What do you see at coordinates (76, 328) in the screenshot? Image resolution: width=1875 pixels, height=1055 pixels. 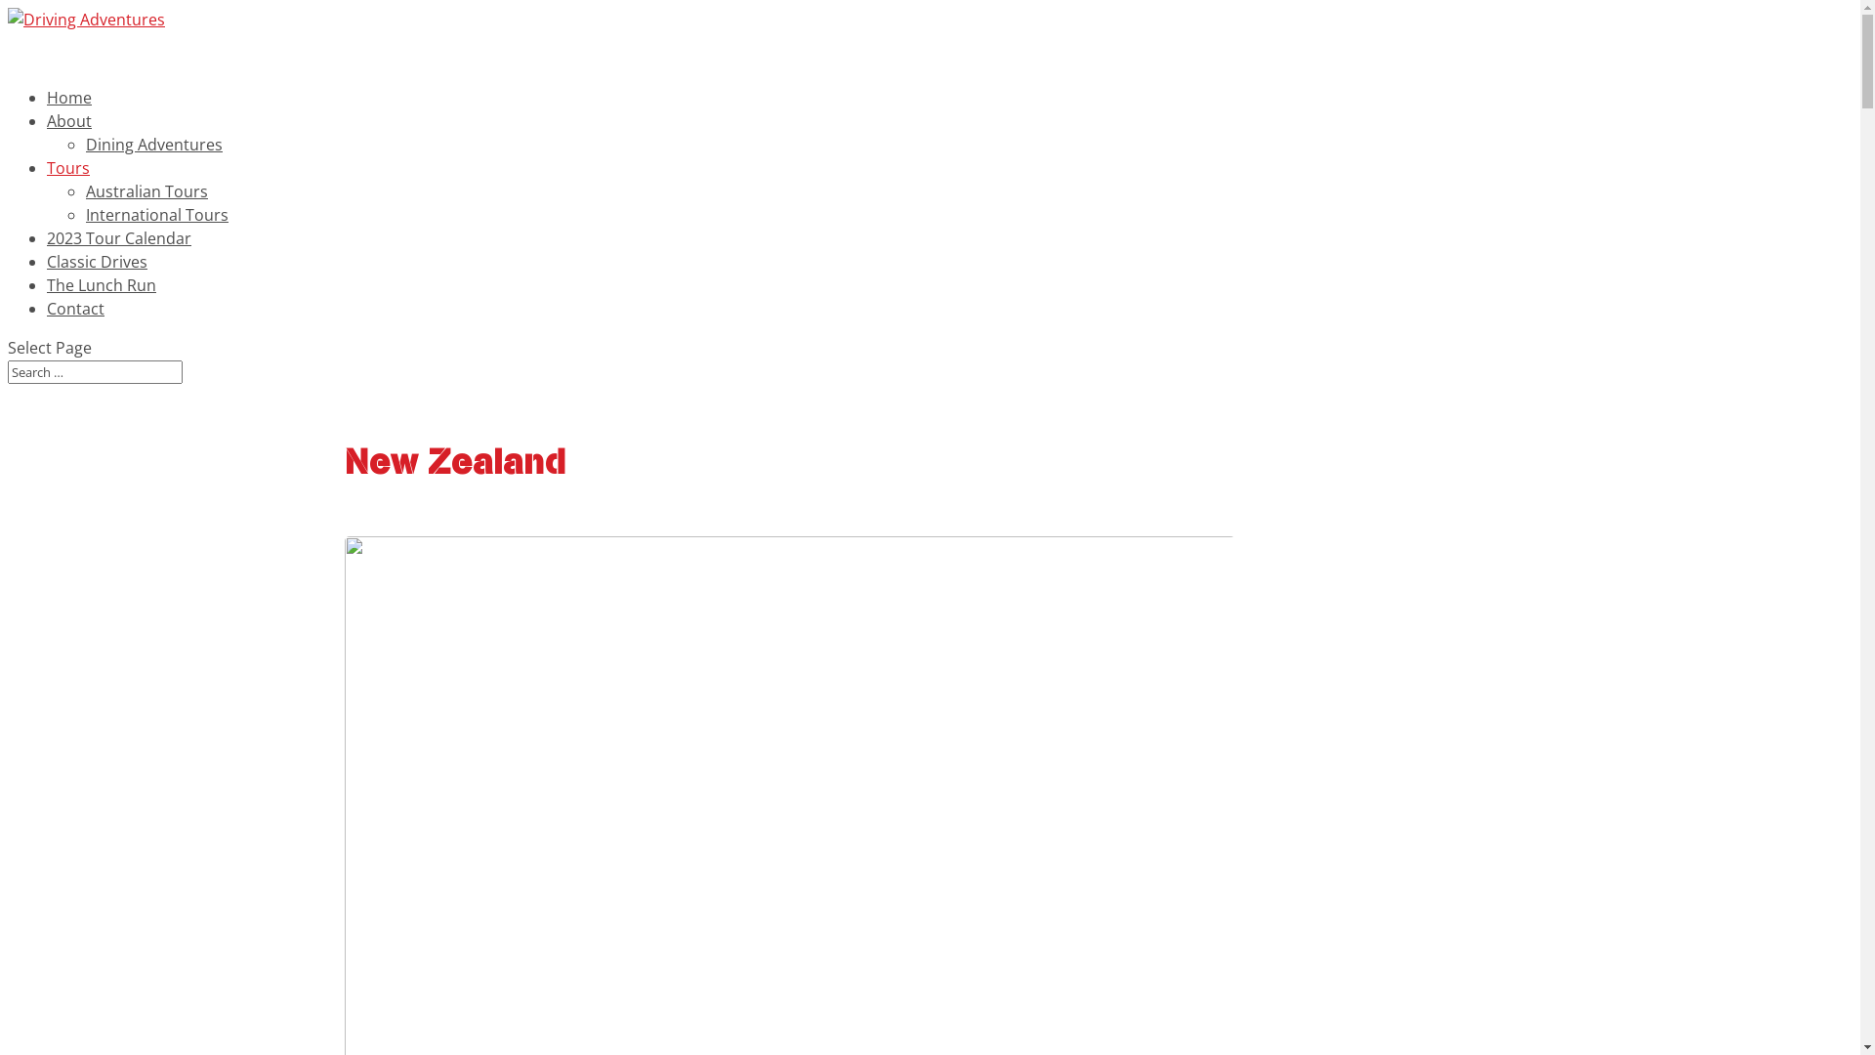 I see `Contact` at bounding box center [76, 328].